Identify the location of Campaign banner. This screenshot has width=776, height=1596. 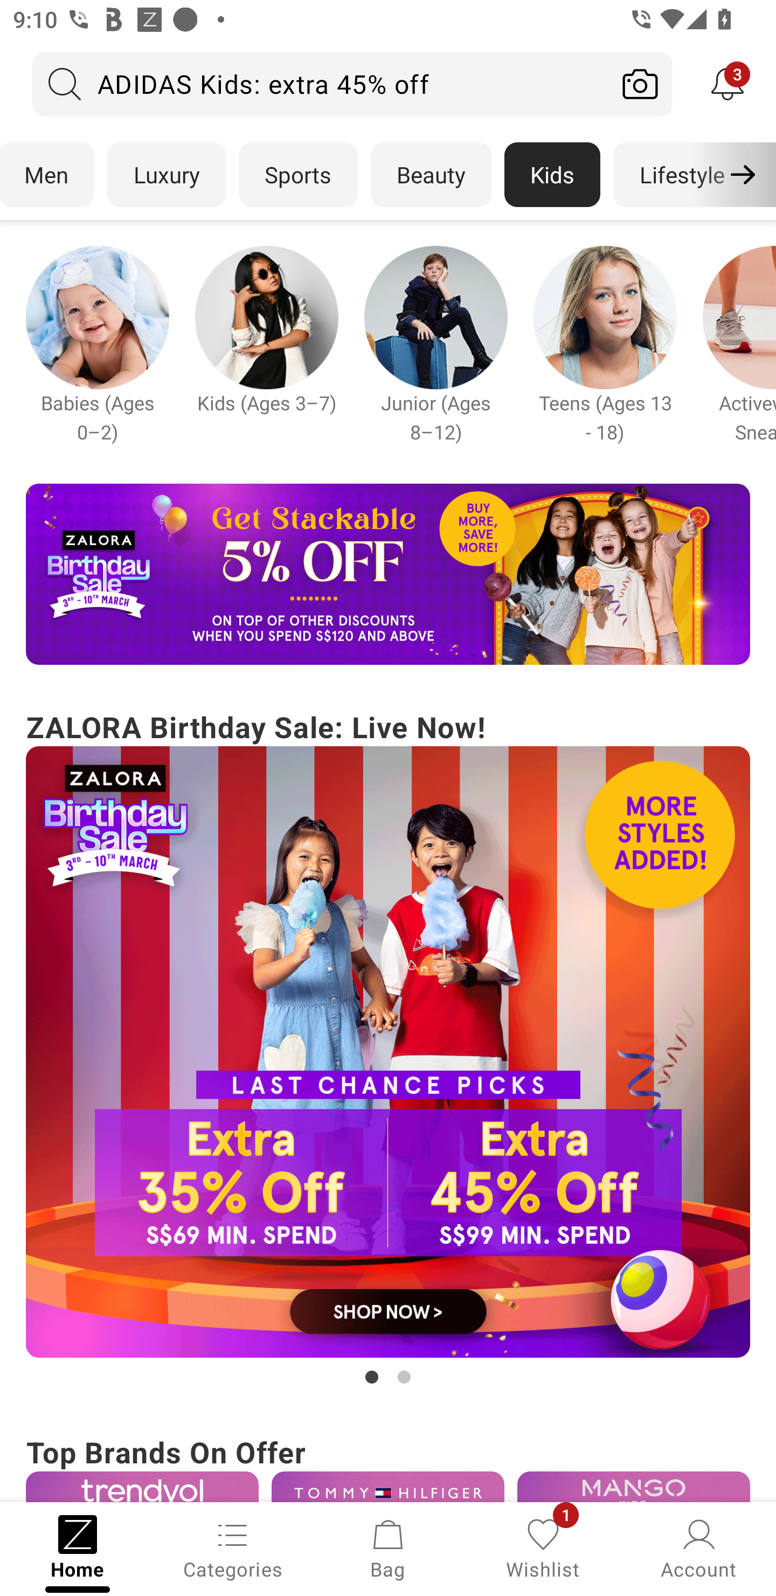
(435, 317).